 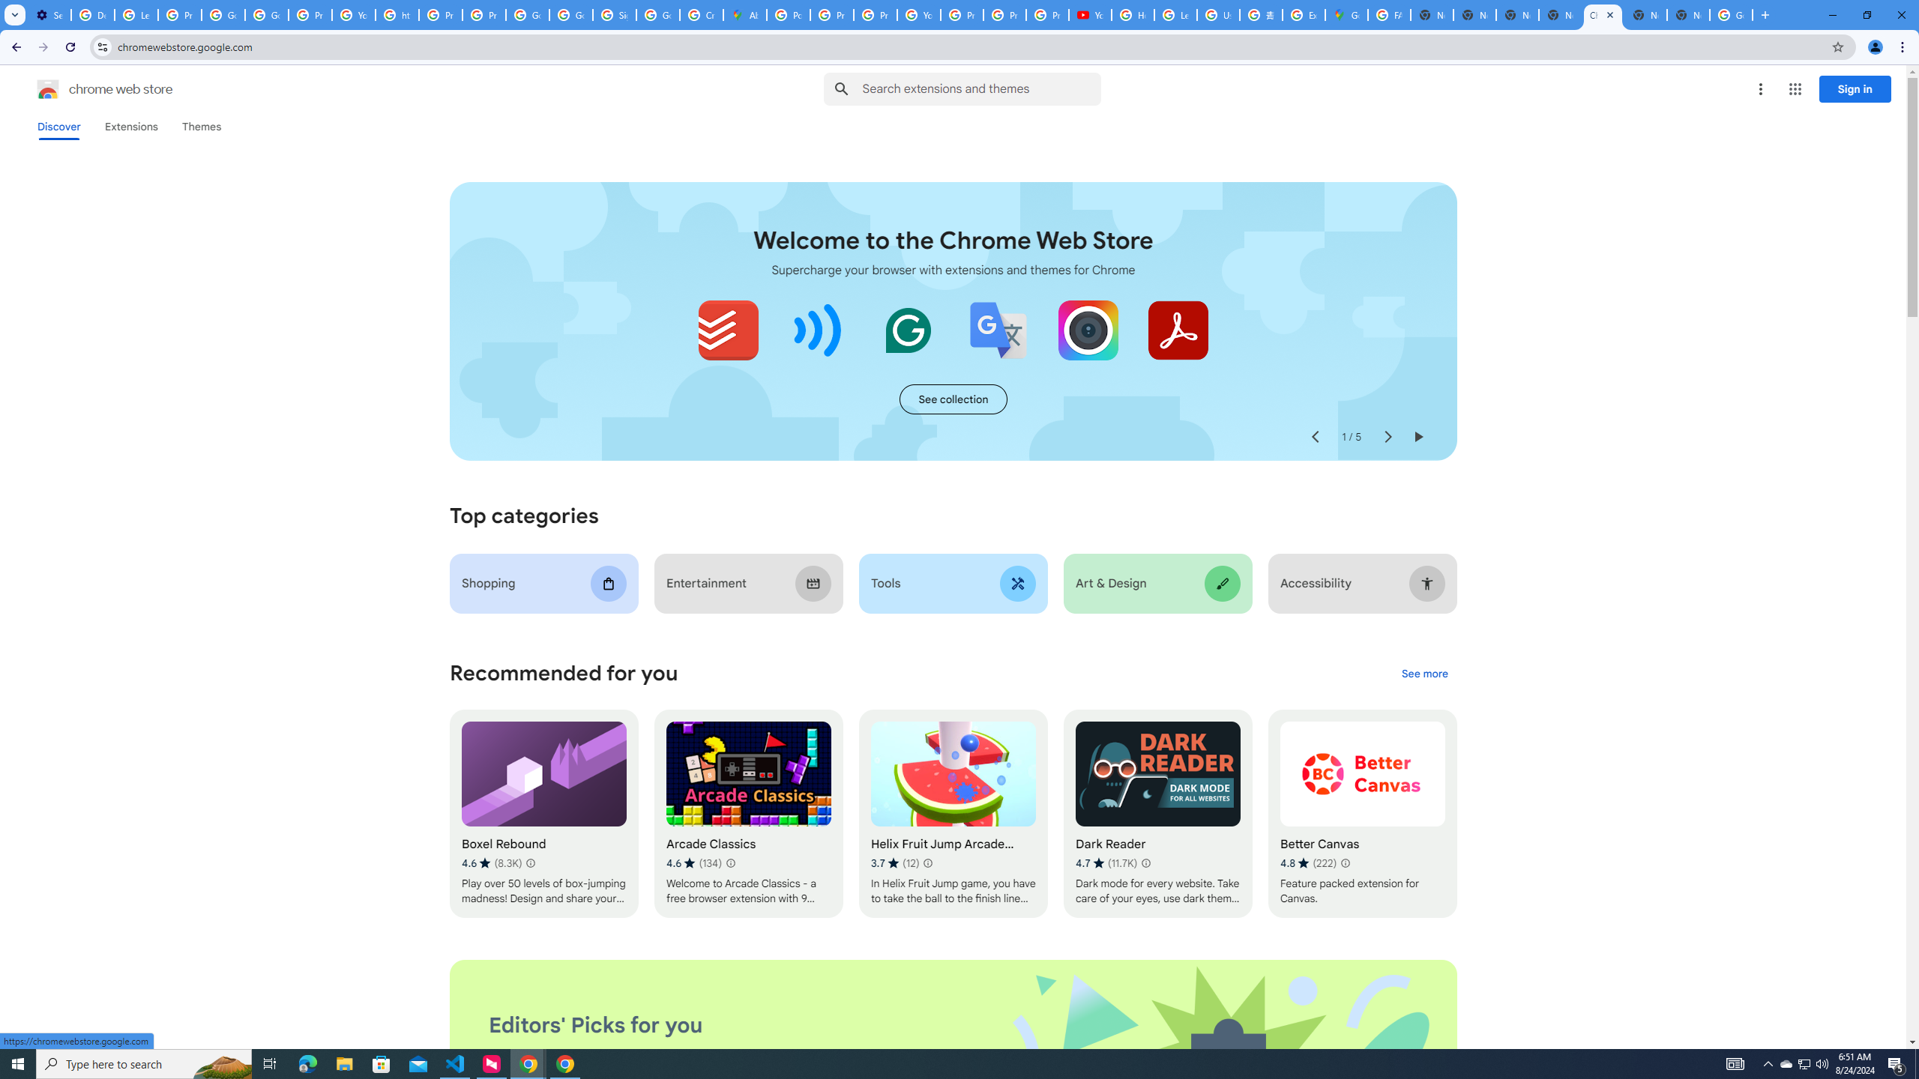 What do you see at coordinates (789, 15) in the screenshot?
I see `Policy Accountability and Transparency - Transparency Center` at bounding box center [789, 15].